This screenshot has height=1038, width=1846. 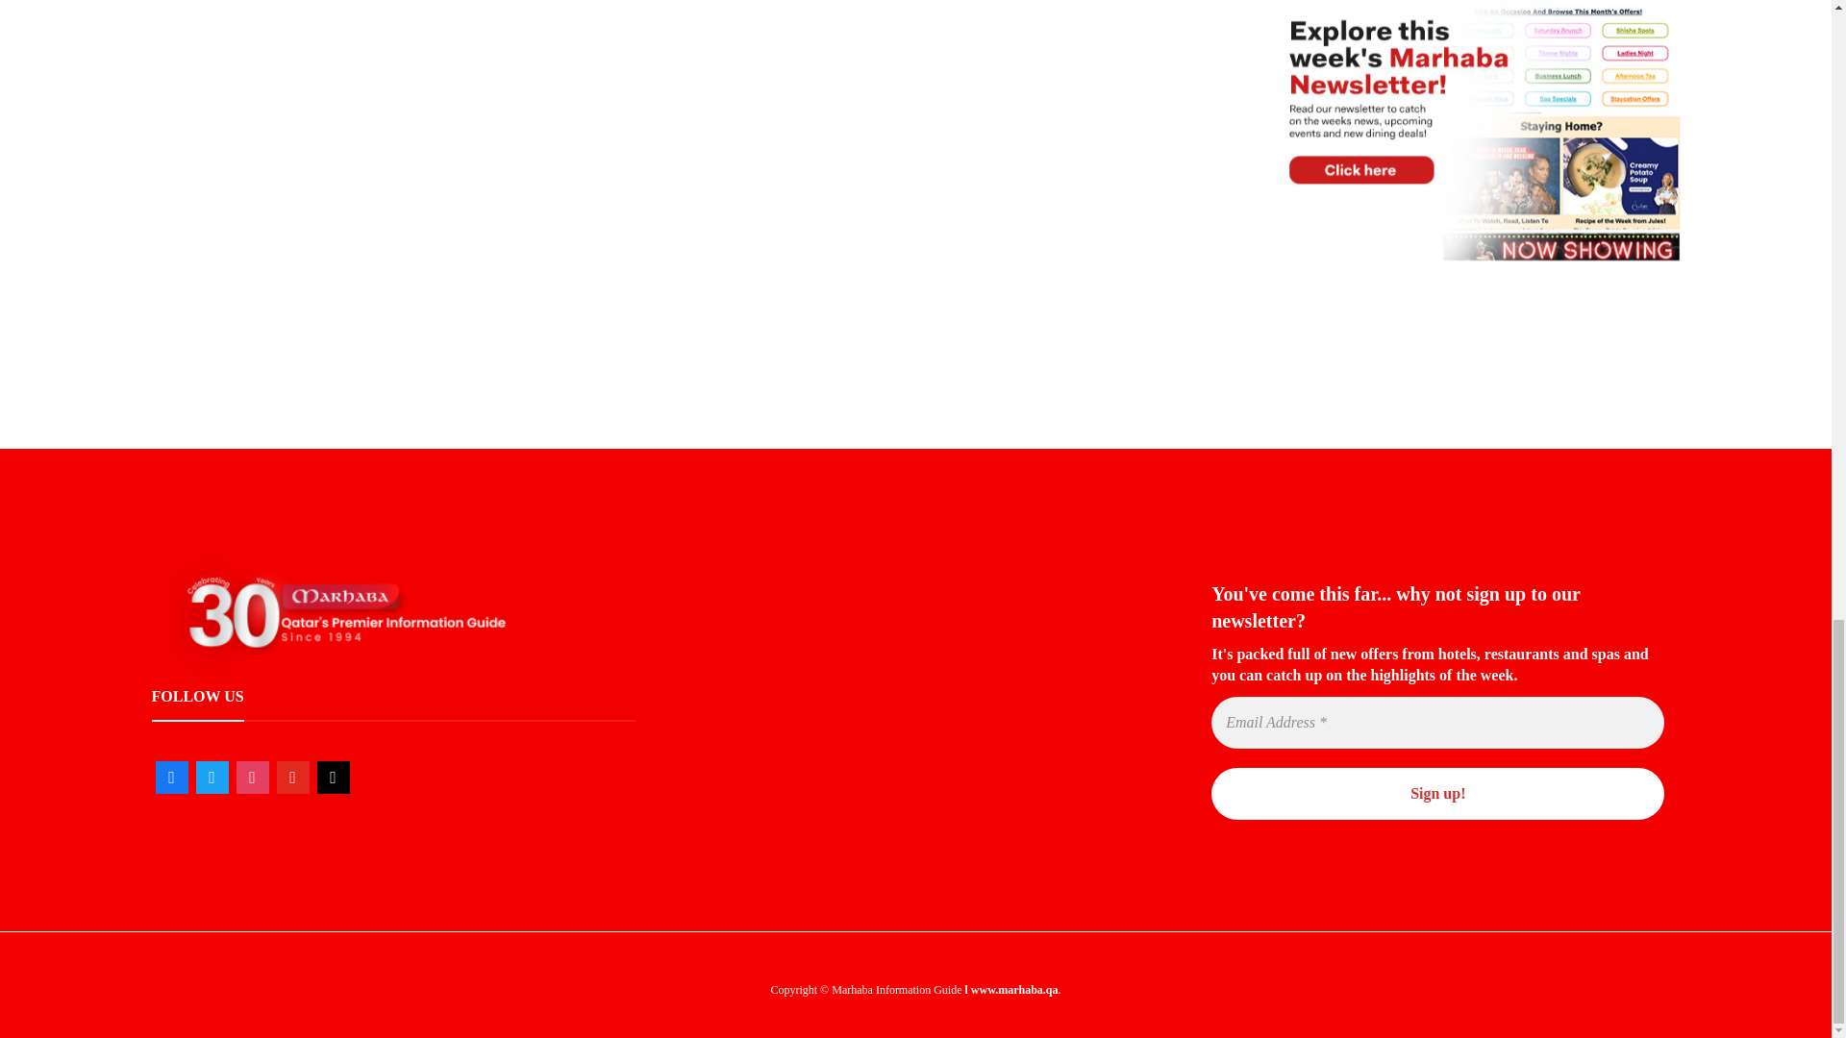 I want to click on Facebook, so click(x=171, y=777).